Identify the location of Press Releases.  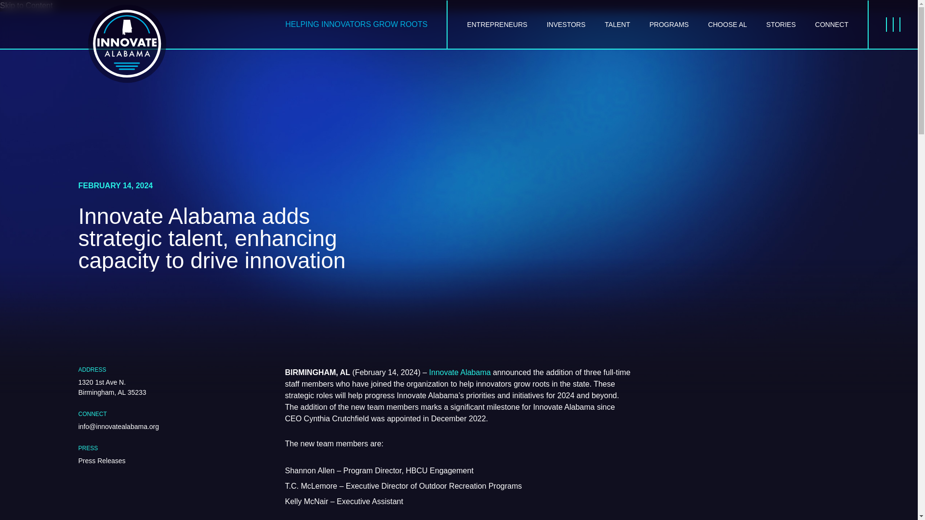
(101, 461).